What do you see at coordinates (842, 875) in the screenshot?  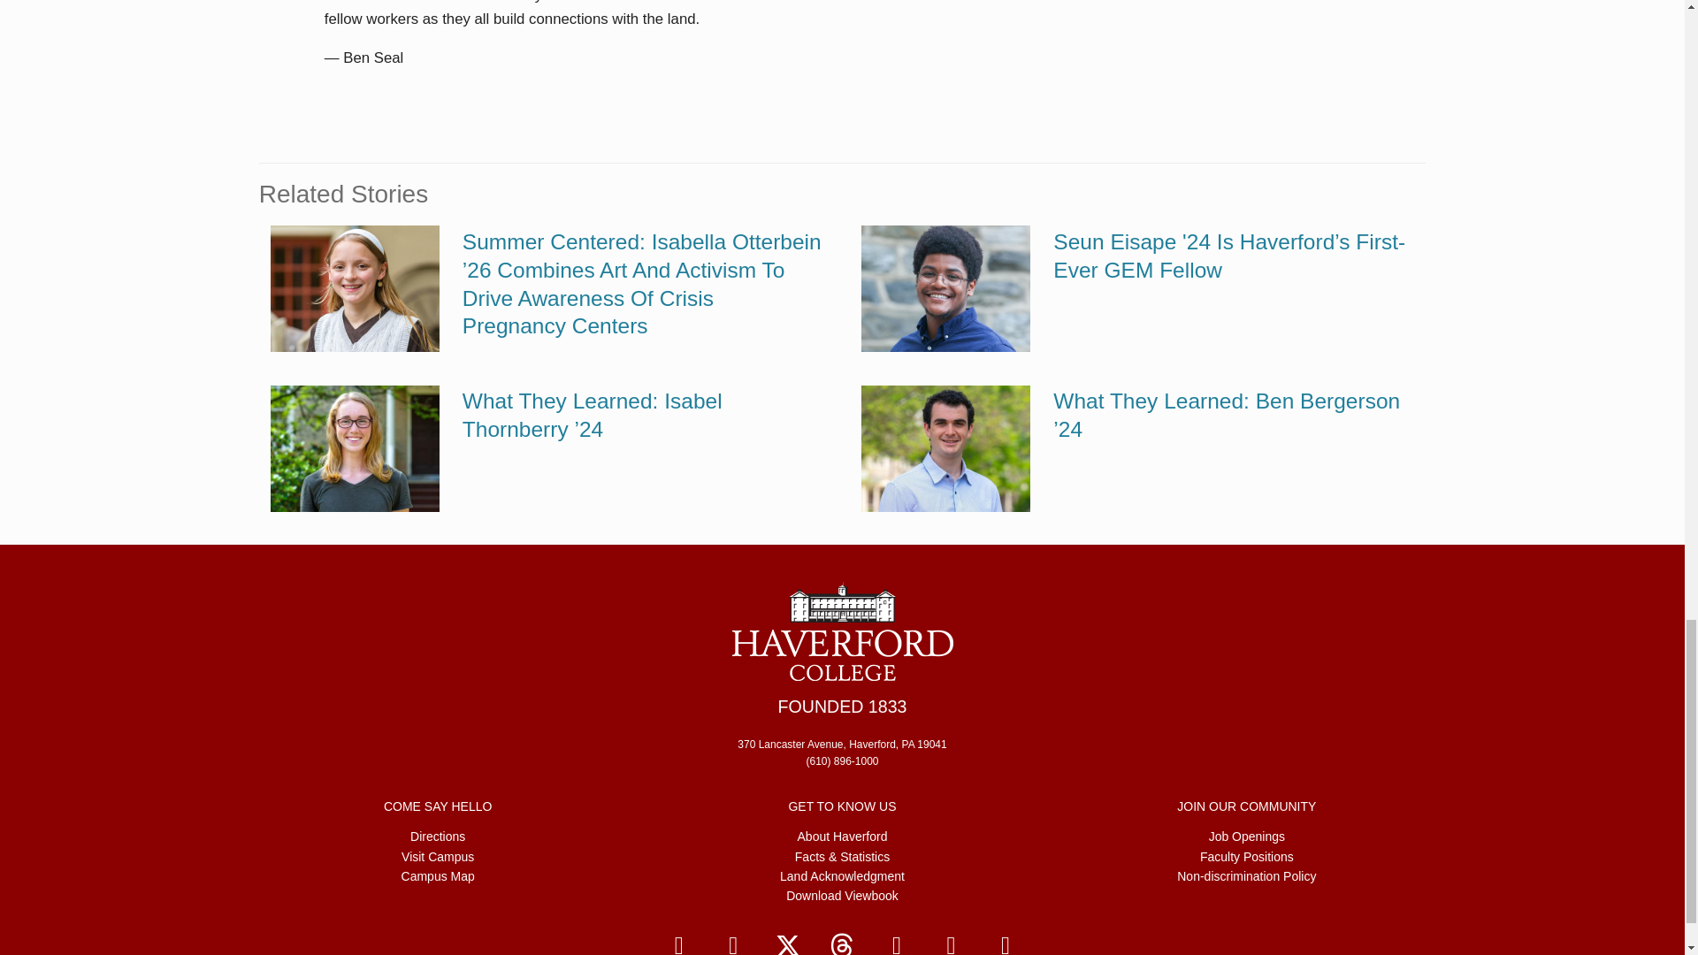 I see `Land Acknowledgment` at bounding box center [842, 875].